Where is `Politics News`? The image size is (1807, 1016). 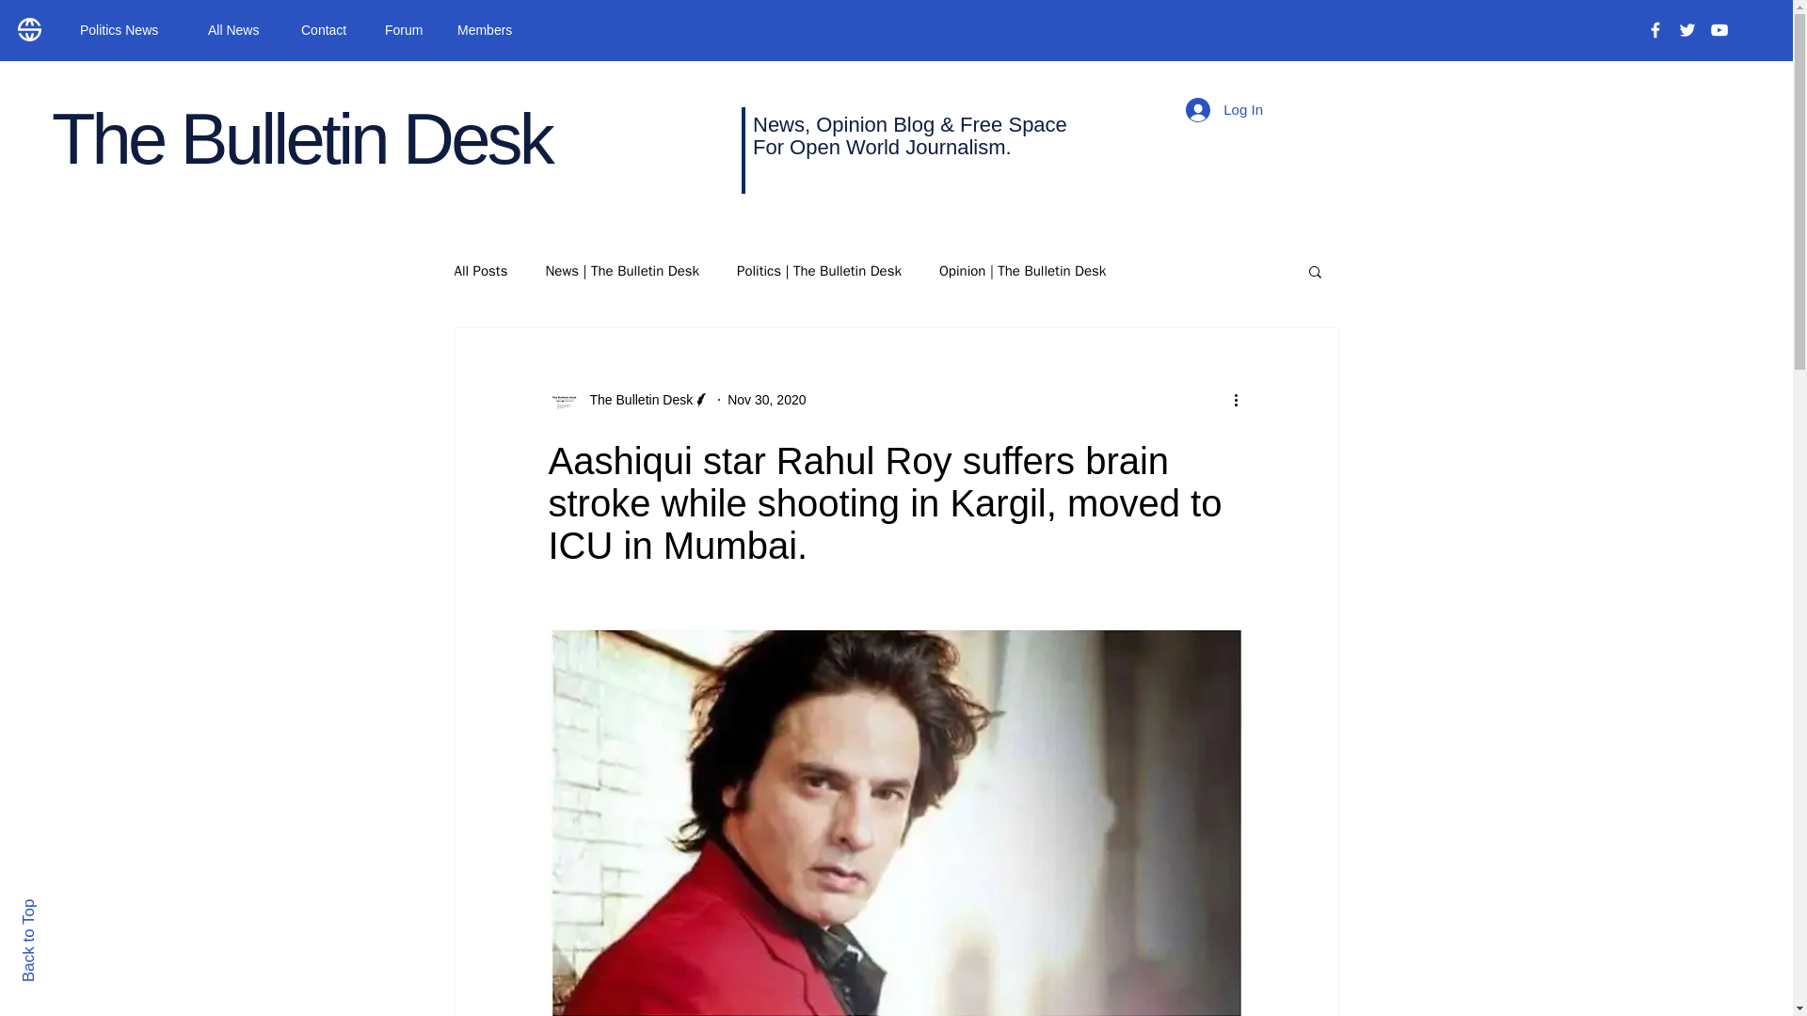 Politics News is located at coordinates (129, 30).